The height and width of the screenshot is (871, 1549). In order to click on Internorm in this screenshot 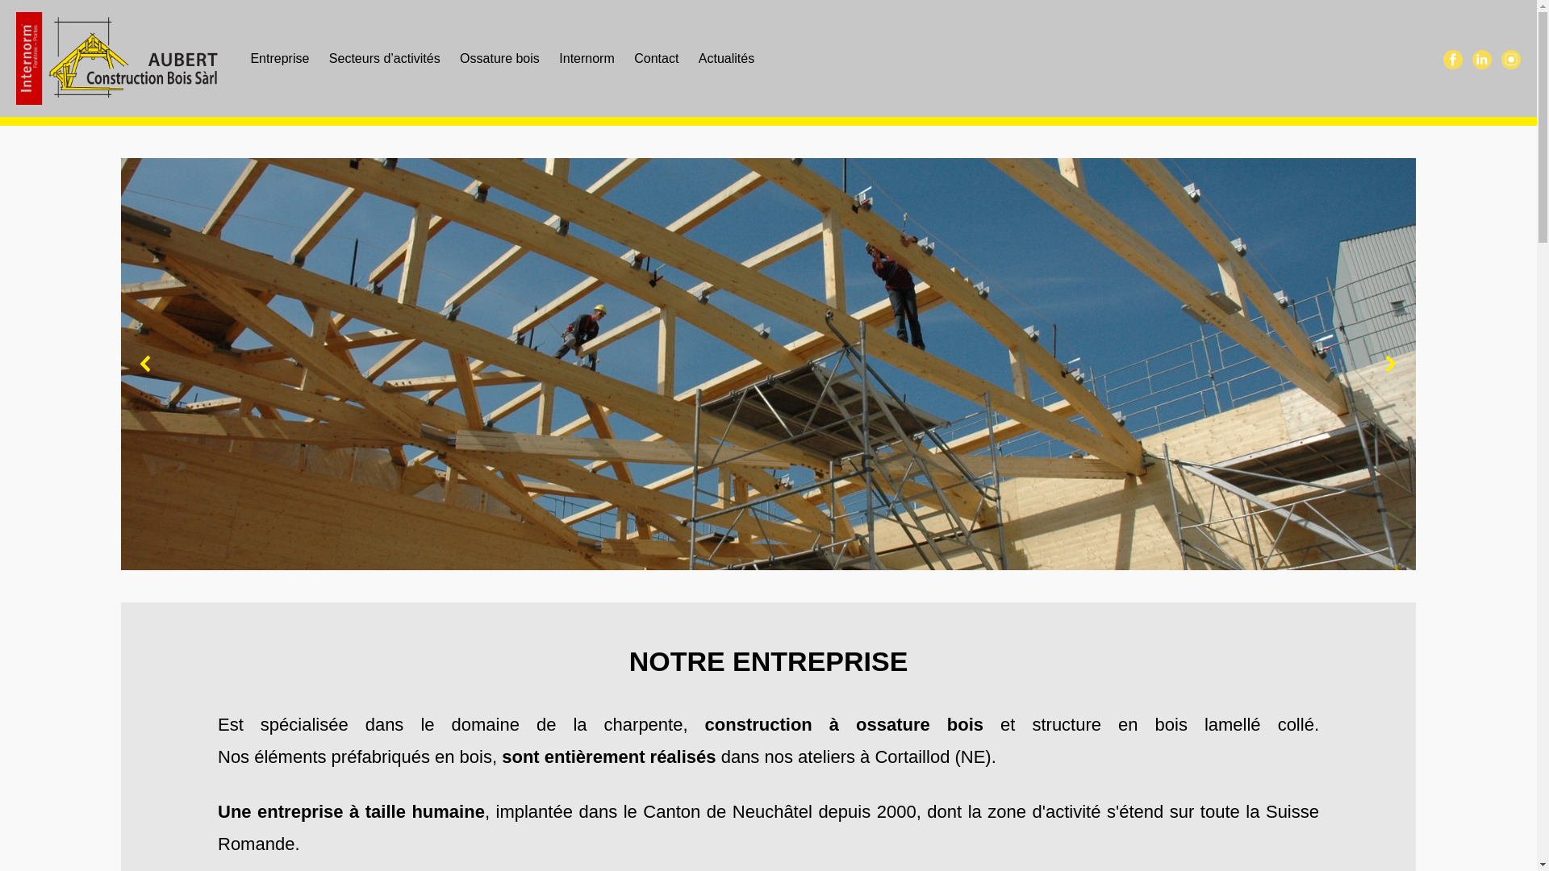, I will do `click(587, 58)`.